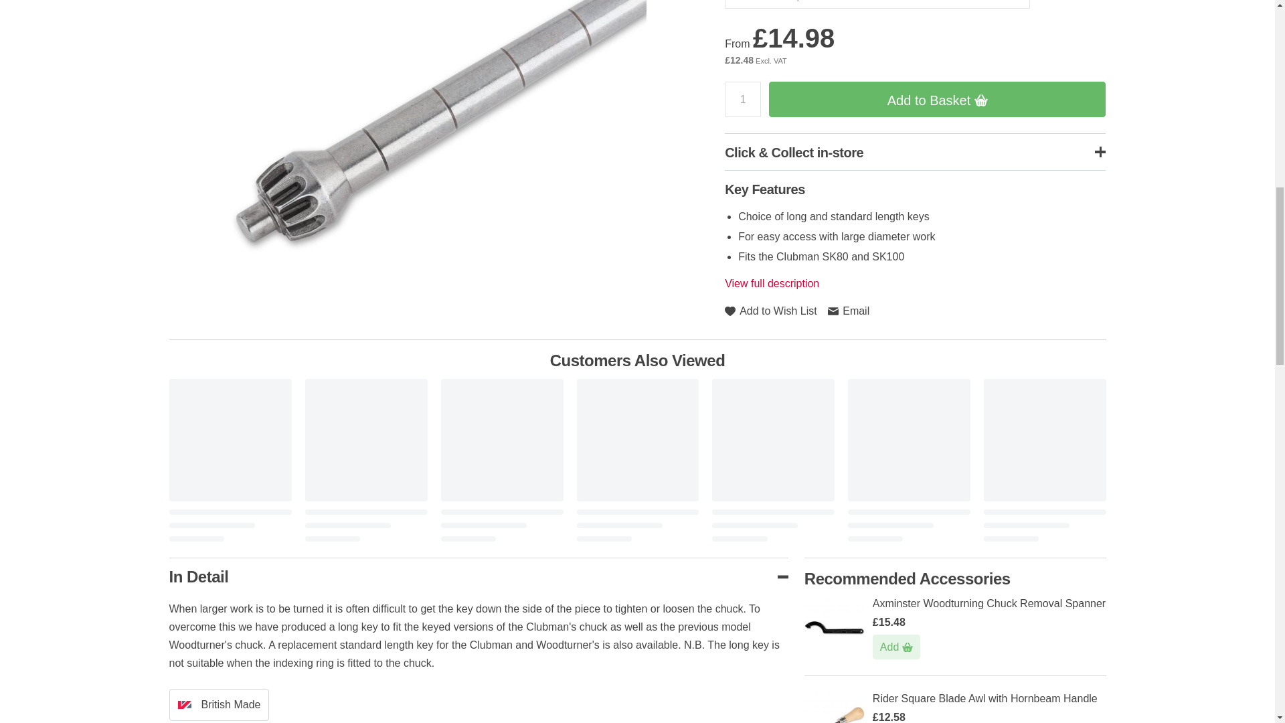  What do you see at coordinates (895, 647) in the screenshot?
I see `Add to Basket` at bounding box center [895, 647].